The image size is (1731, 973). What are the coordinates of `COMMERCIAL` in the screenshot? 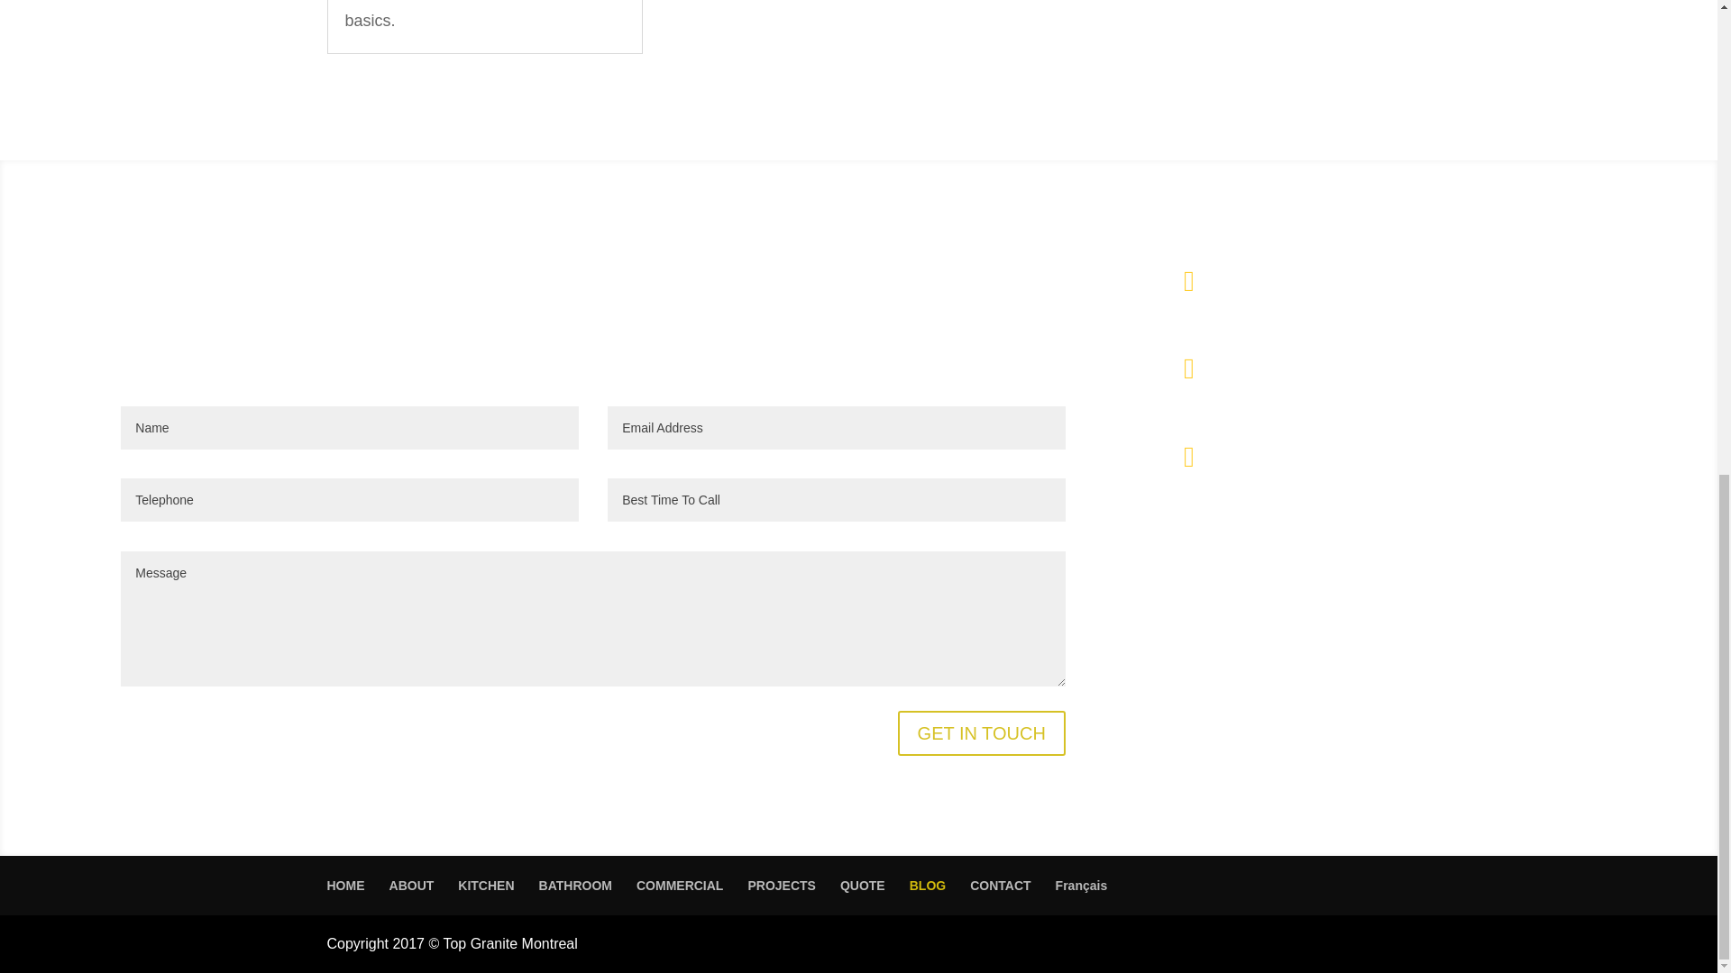 It's located at (680, 886).